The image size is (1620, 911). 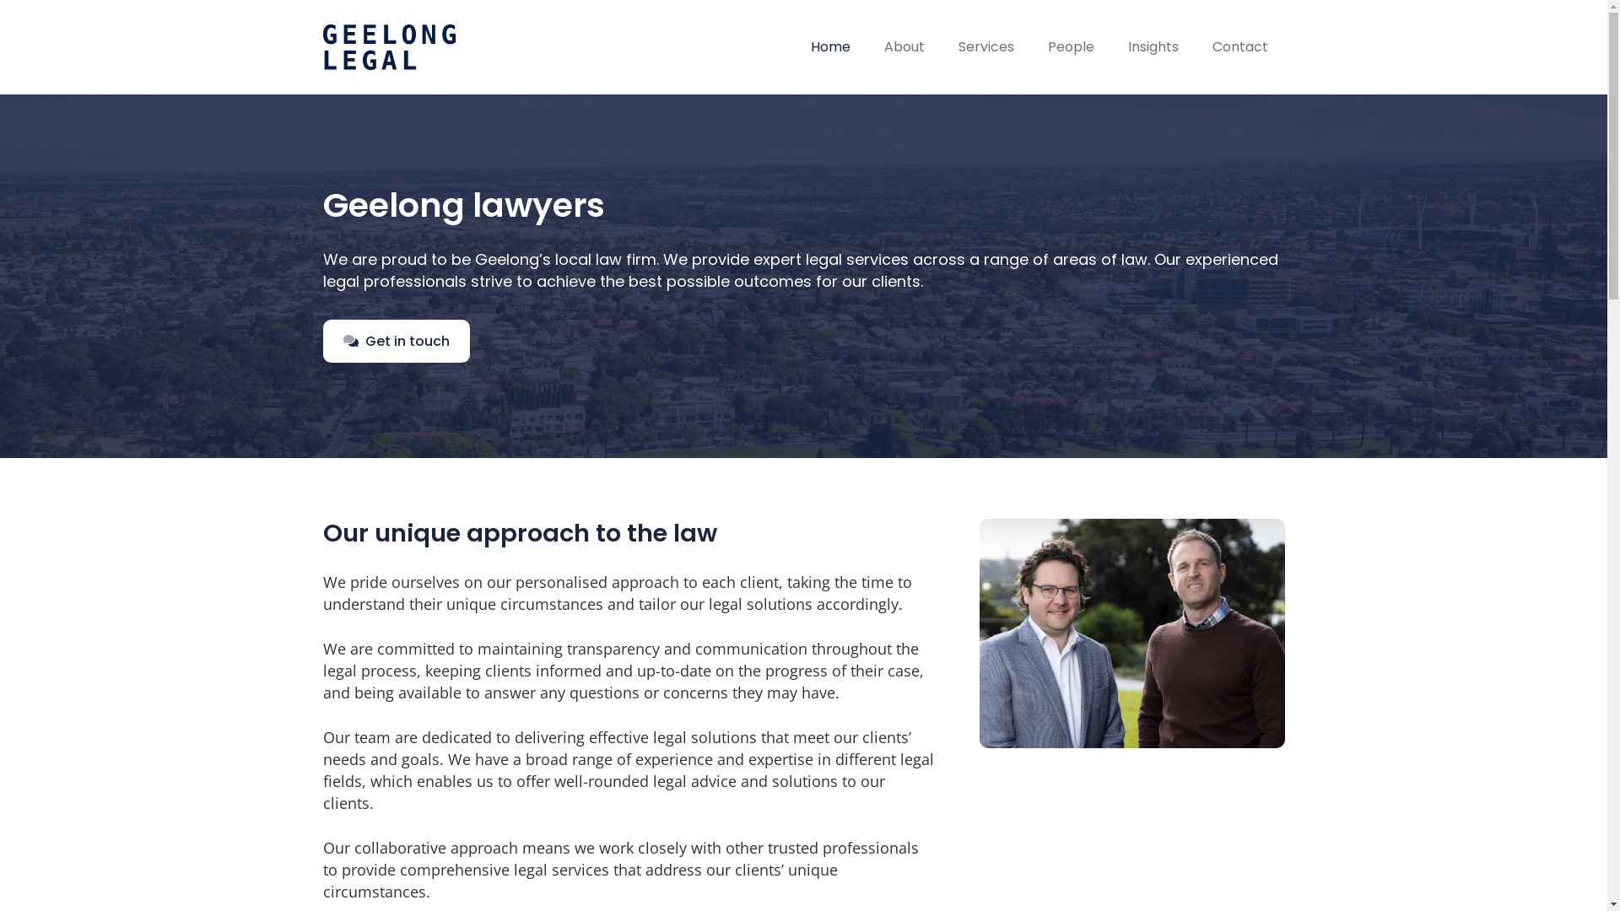 I want to click on Home, so click(x=830, y=47).